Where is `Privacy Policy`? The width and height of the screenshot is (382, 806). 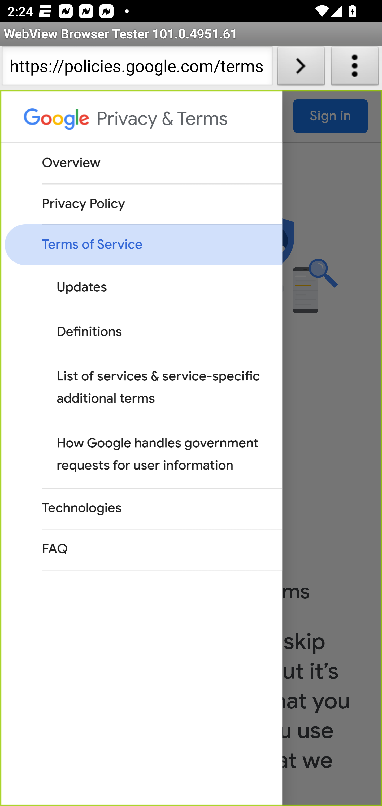 Privacy Policy is located at coordinates (143, 204).